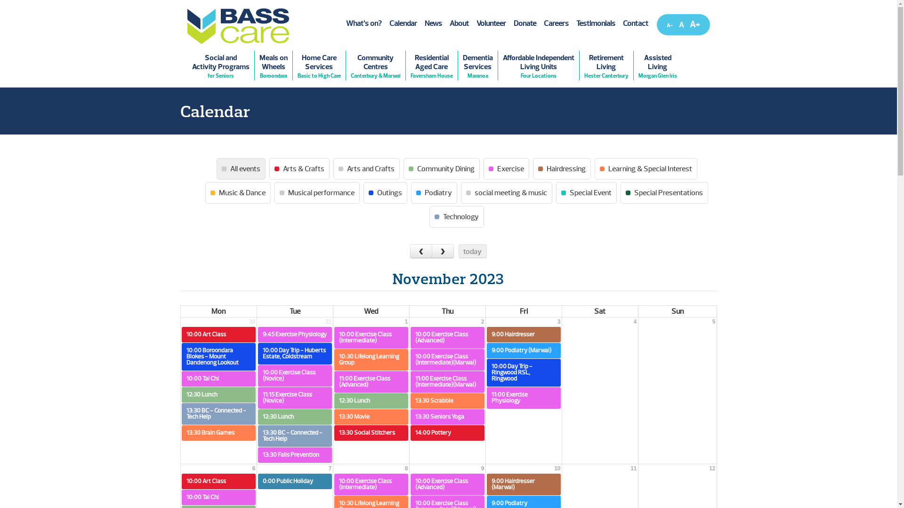  Describe the element at coordinates (556, 24) in the screenshot. I see `Careers` at that location.